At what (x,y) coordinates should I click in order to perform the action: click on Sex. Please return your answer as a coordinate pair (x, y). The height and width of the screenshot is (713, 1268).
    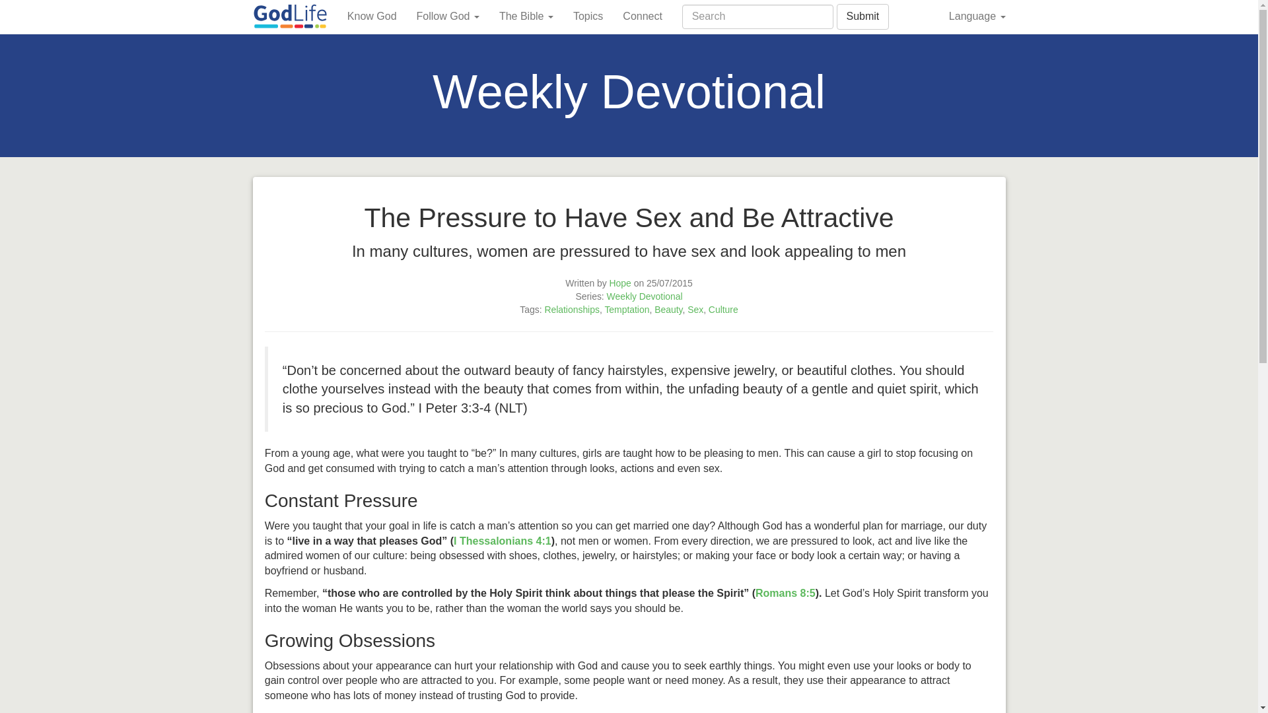
    Looking at the image, I should click on (695, 310).